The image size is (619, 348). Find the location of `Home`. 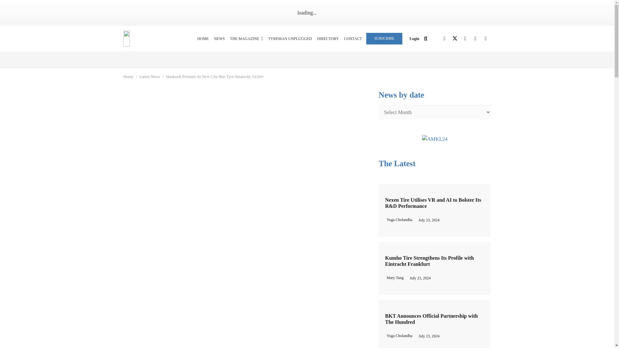

Home is located at coordinates (128, 77).